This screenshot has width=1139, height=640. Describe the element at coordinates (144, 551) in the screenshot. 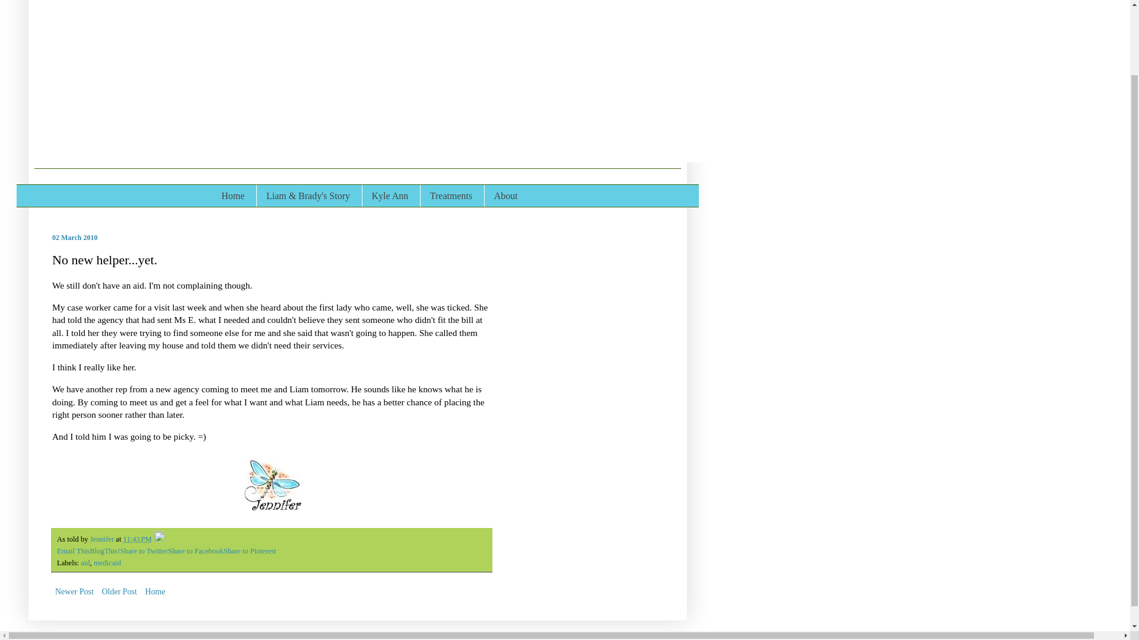

I see `Share to Twitter` at that location.